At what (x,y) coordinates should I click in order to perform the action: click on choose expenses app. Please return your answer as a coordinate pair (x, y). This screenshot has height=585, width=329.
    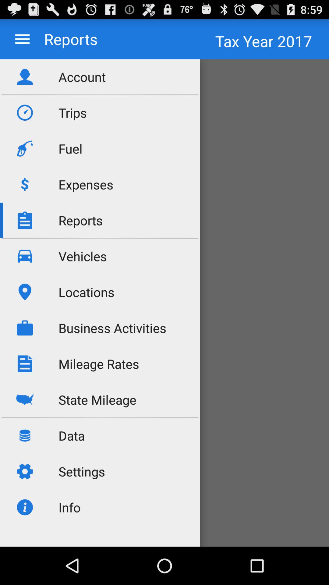
    Looking at the image, I should click on (86, 184).